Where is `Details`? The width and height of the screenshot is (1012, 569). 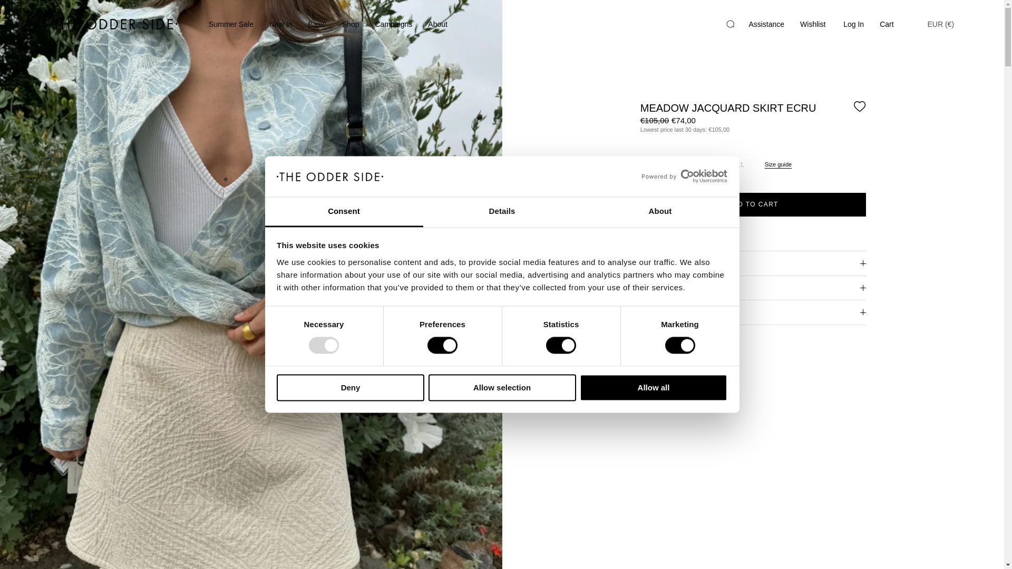 Details is located at coordinates (502, 212).